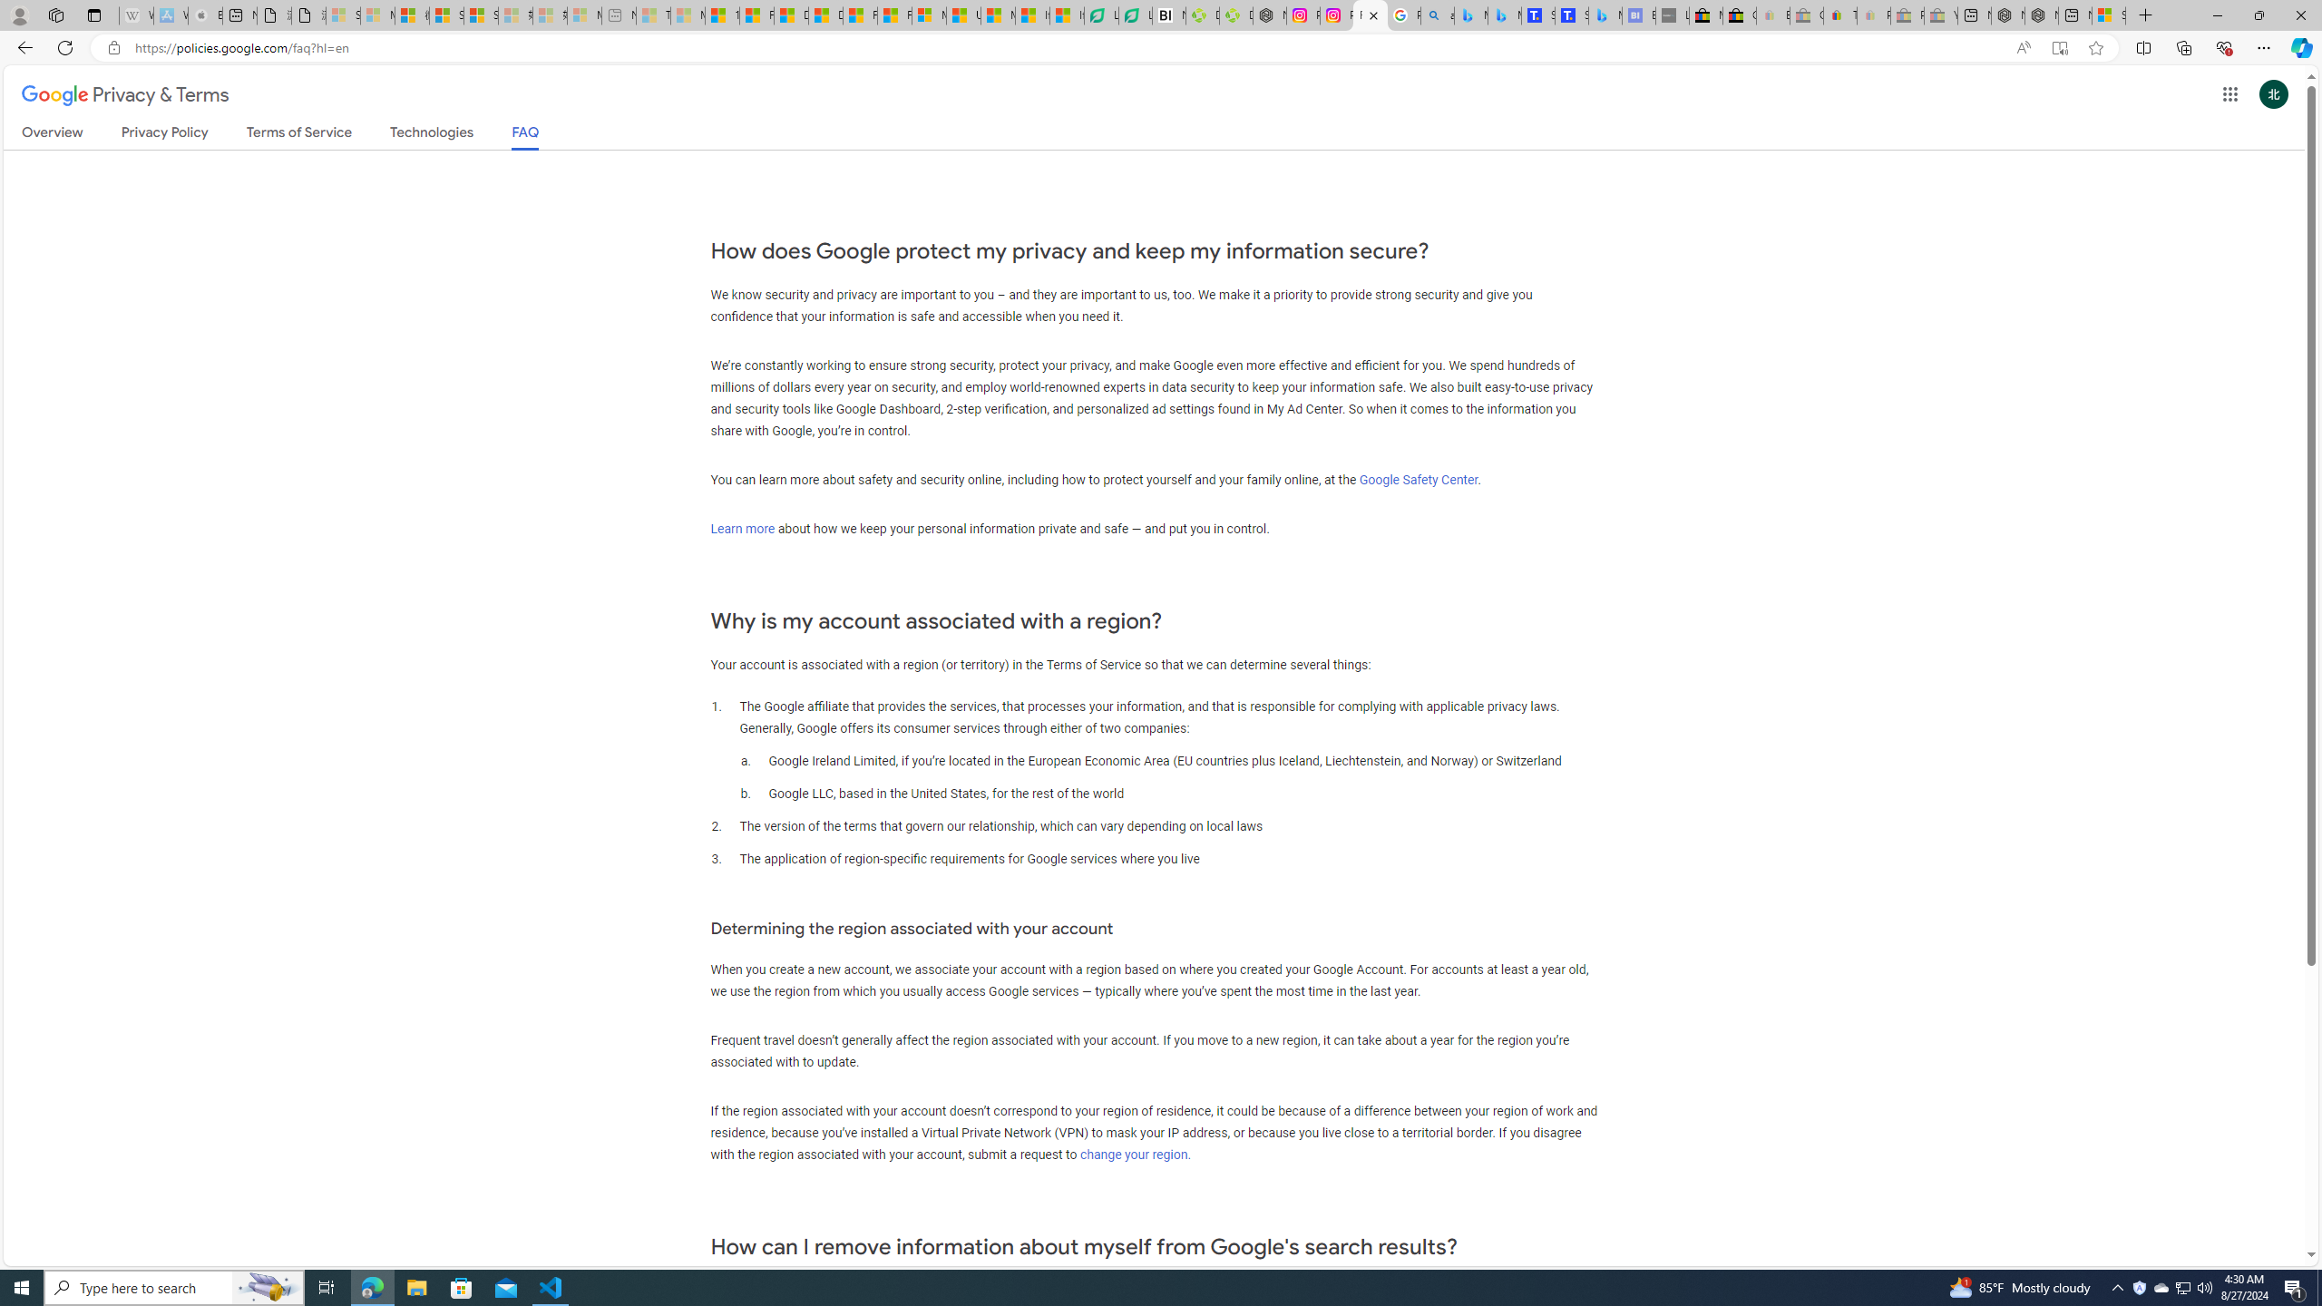 The image size is (2322, 1306). Describe the element at coordinates (1839, 15) in the screenshot. I see `Threats and offensive language policy | eBay` at that location.